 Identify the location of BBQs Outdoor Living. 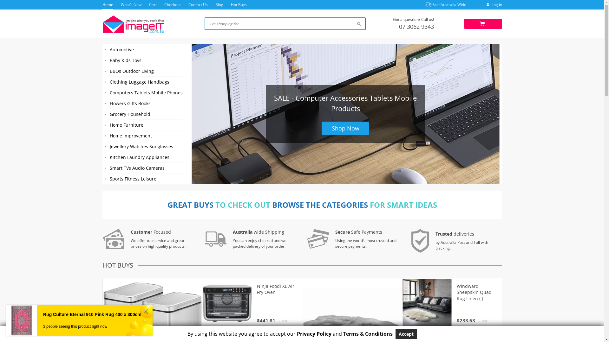
(145, 71).